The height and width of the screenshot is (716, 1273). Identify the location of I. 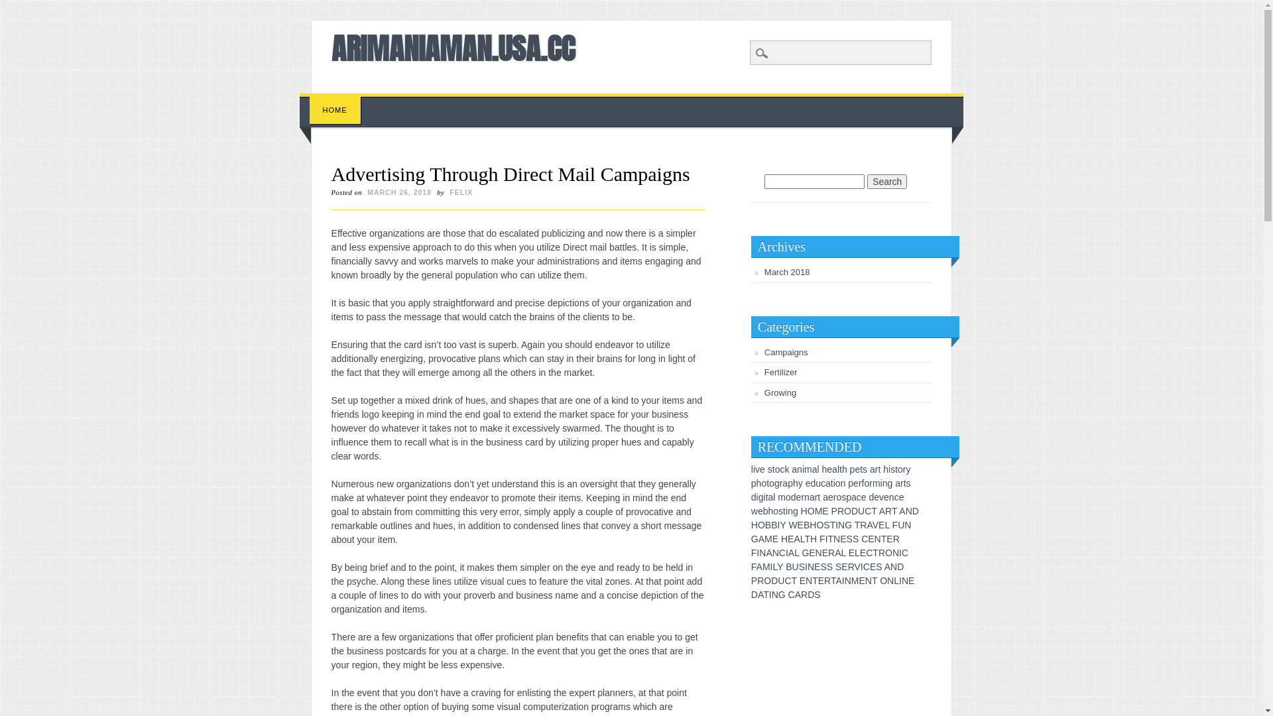
(778, 525).